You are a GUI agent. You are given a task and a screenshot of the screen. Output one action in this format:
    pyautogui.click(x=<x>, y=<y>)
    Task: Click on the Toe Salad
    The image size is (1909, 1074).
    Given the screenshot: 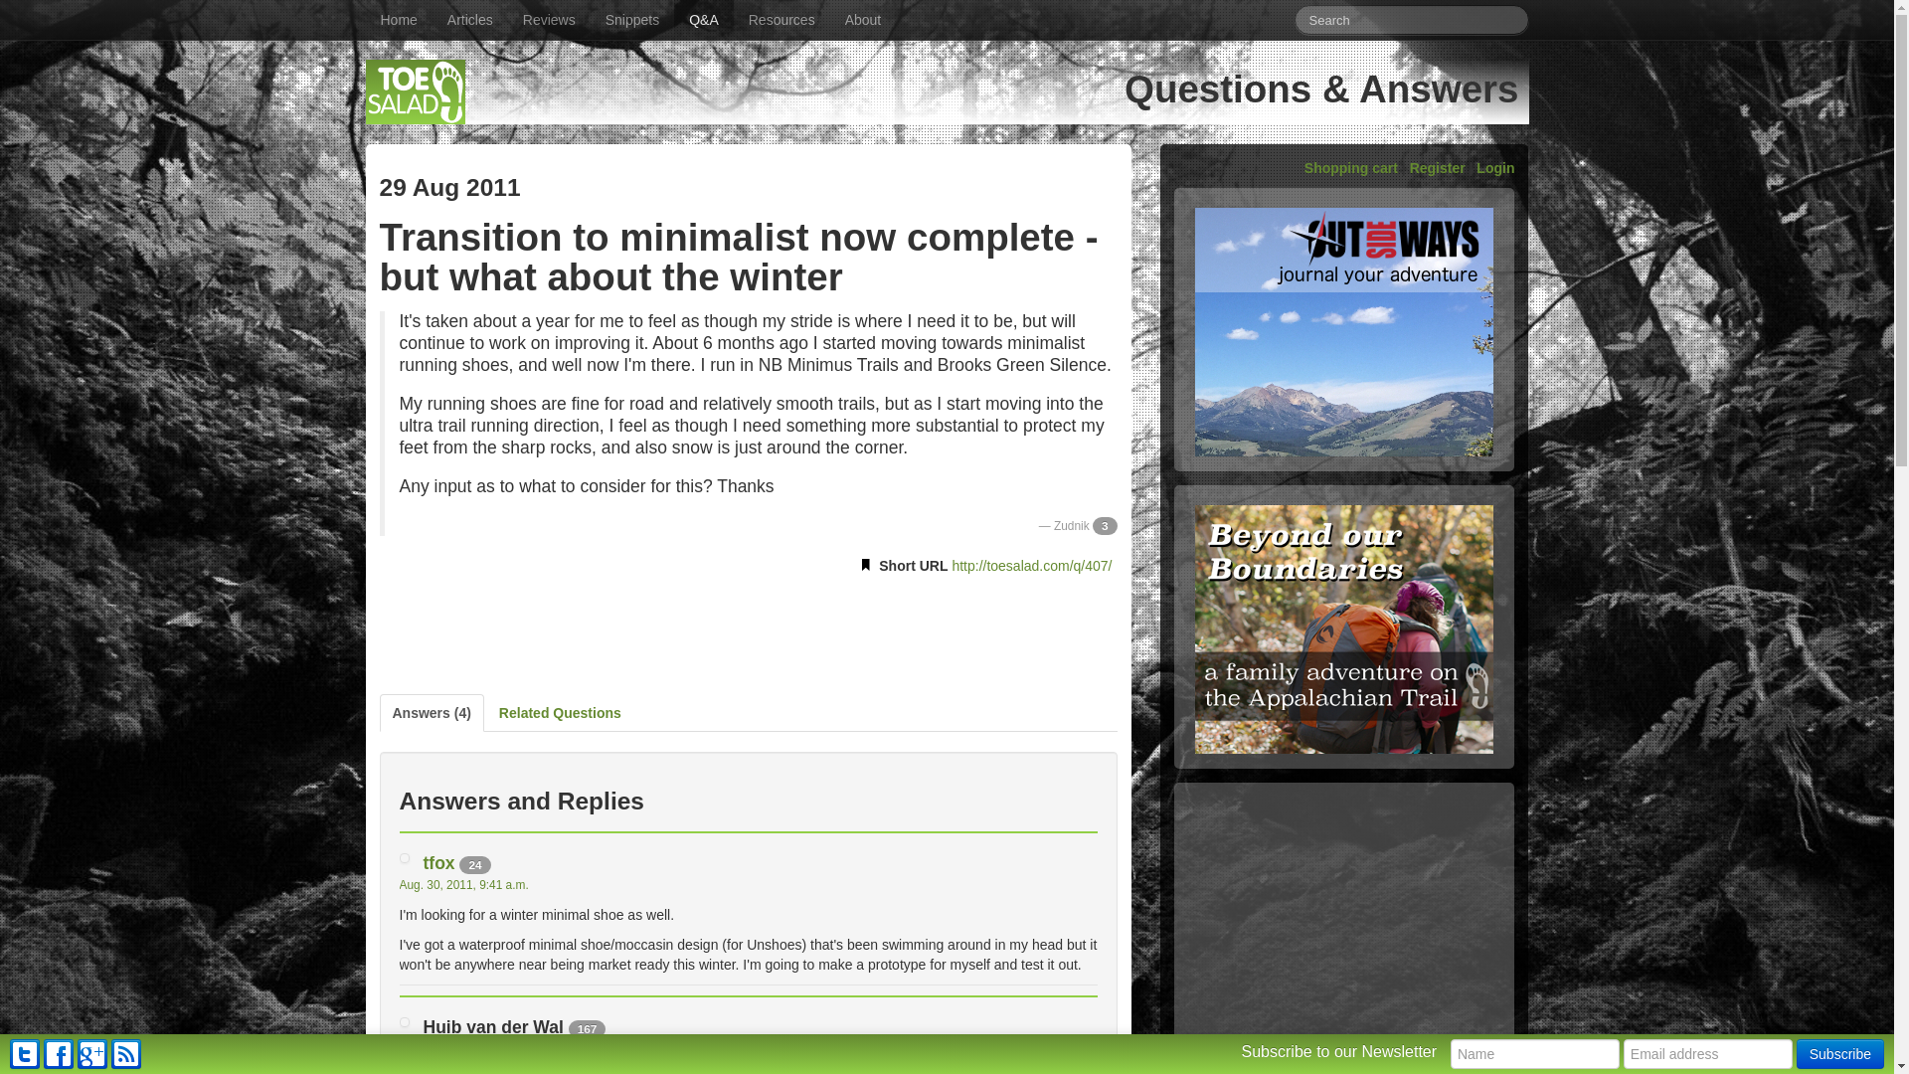 What is the action you would take?
    pyautogui.click(x=416, y=91)
    